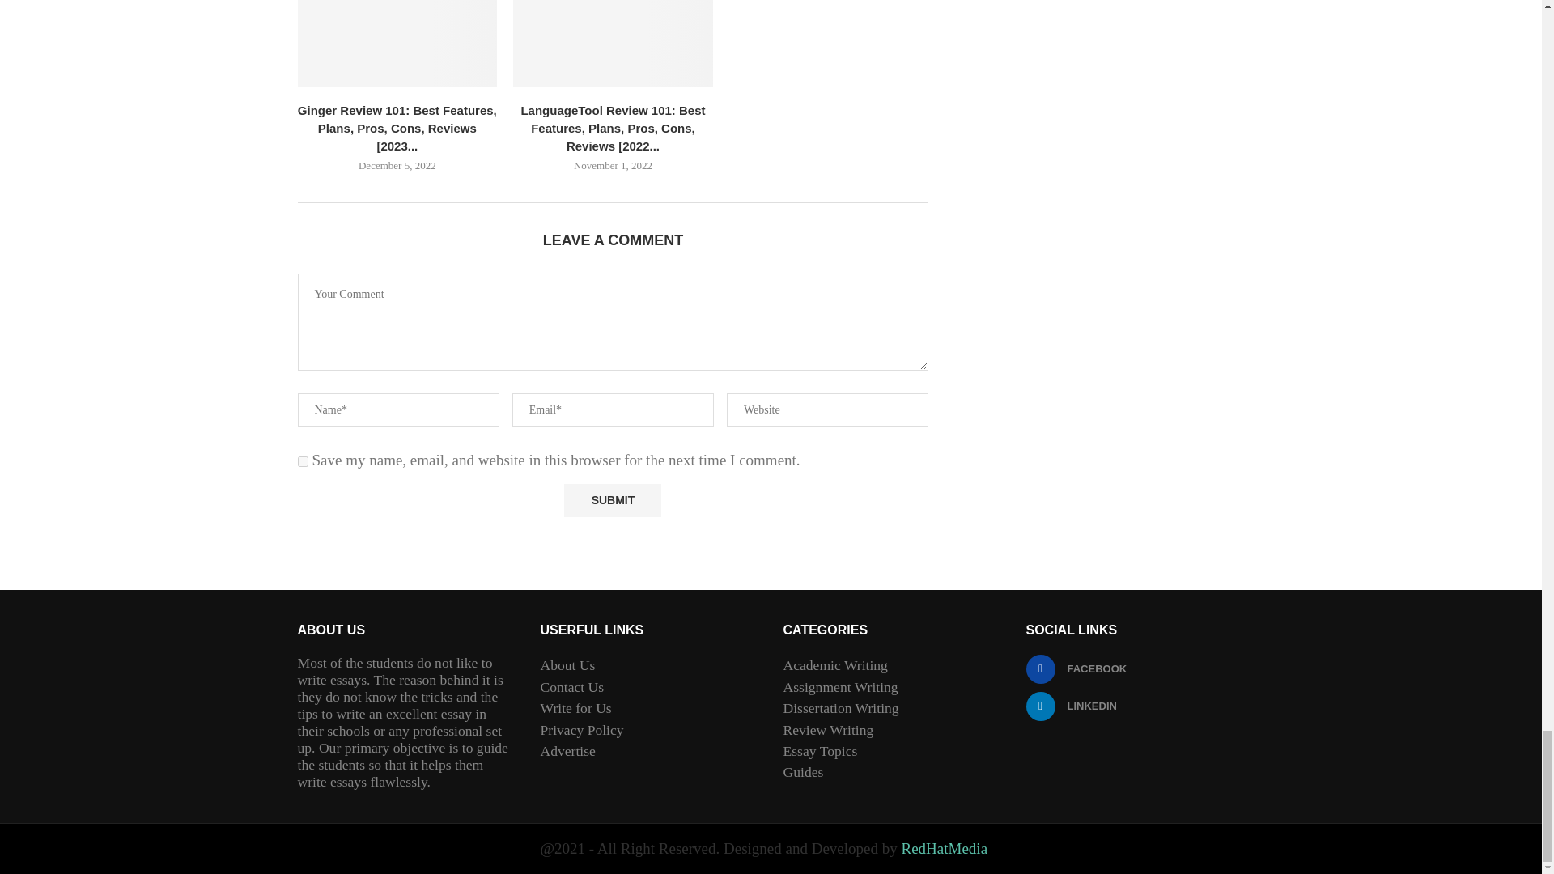 The height and width of the screenshot is (874, 1554). What do you see at coordinates (303, 461) in the screenshot?
I see `yes` at bounding box center [303, 461].